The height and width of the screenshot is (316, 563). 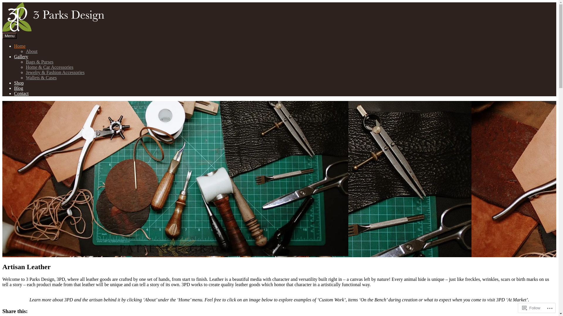 I want to click on Follow, so click(x=531, y=308).